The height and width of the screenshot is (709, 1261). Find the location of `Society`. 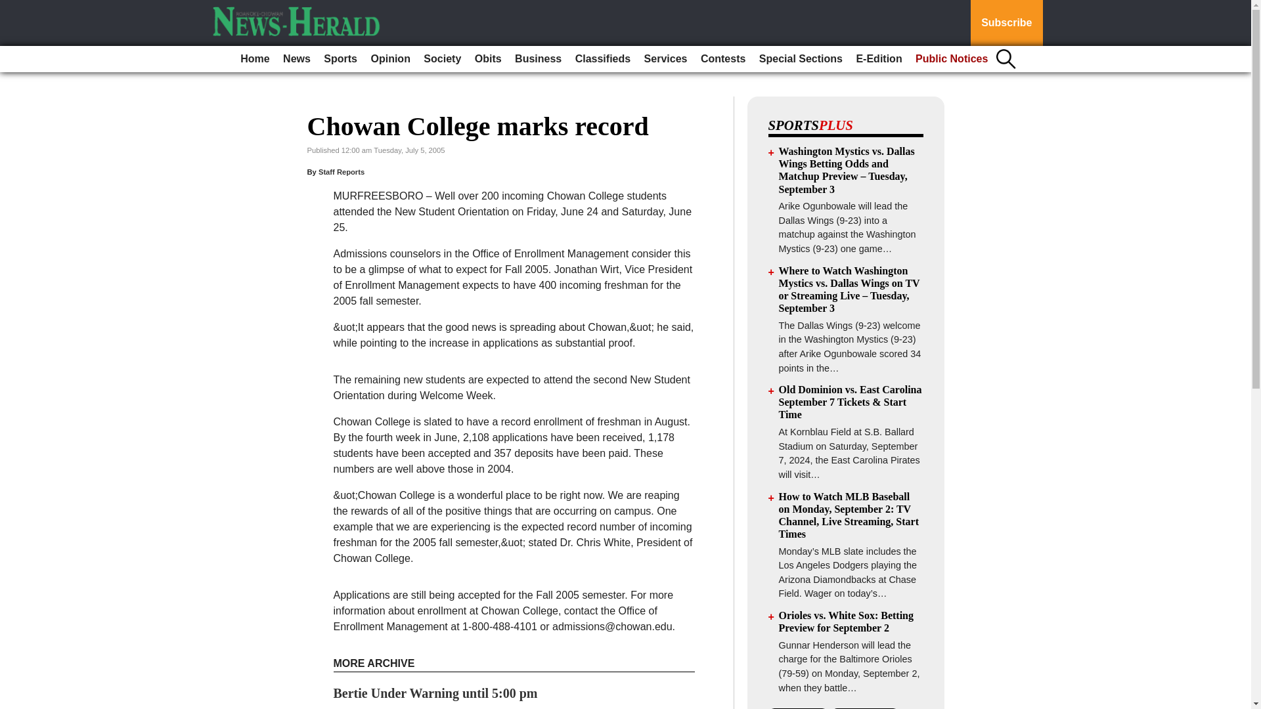

Society is located at coordinates (443, 59).